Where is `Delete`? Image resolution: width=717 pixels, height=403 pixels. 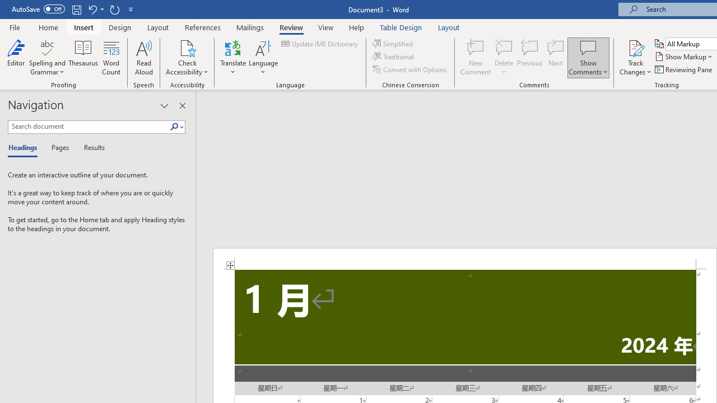 Delete is located at coordinates (504, 47).